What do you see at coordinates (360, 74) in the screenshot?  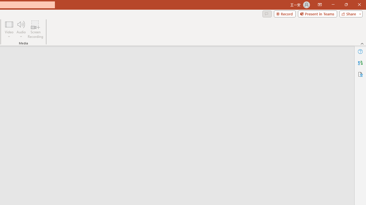 I see `Accessibility` at bounding box center [360, 74].